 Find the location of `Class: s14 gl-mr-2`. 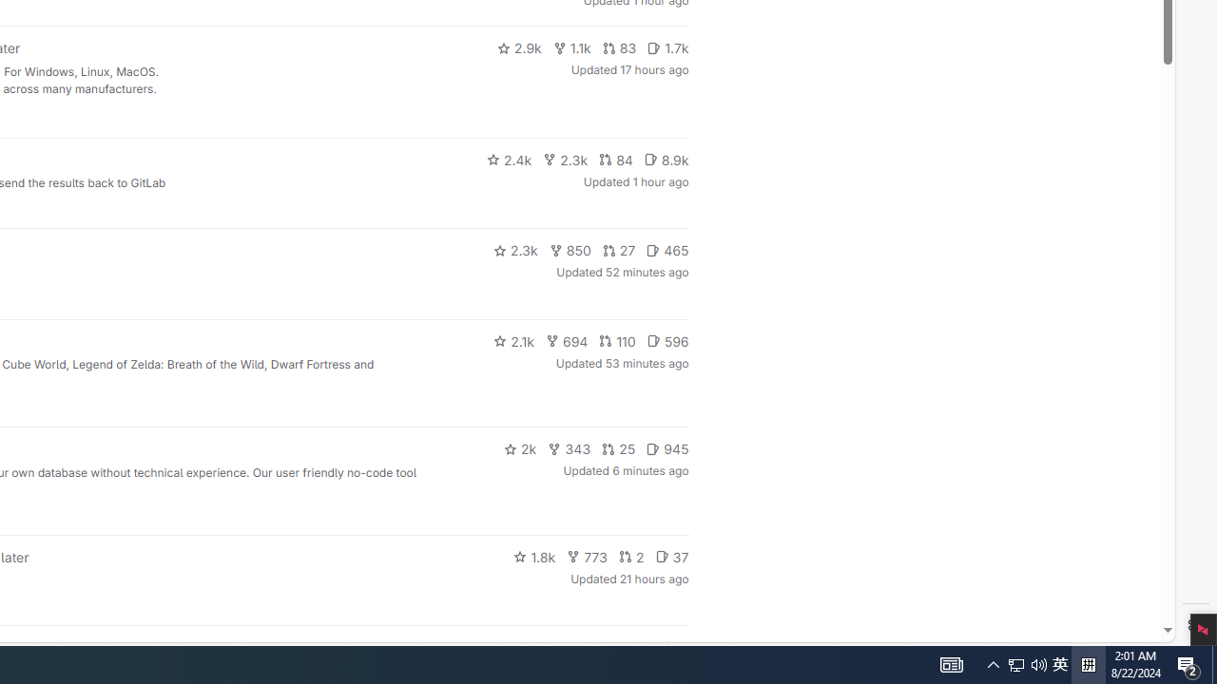

Class: s14 gl-mr-2 is located at coordinates (619, 251).